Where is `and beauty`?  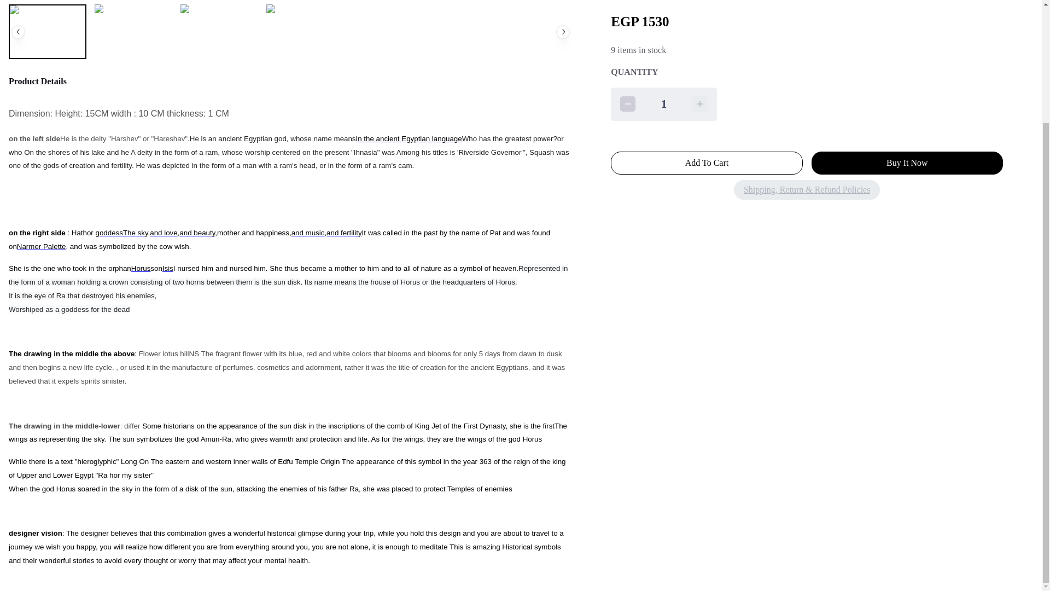
and beauty is located at coordinates (197, 232).